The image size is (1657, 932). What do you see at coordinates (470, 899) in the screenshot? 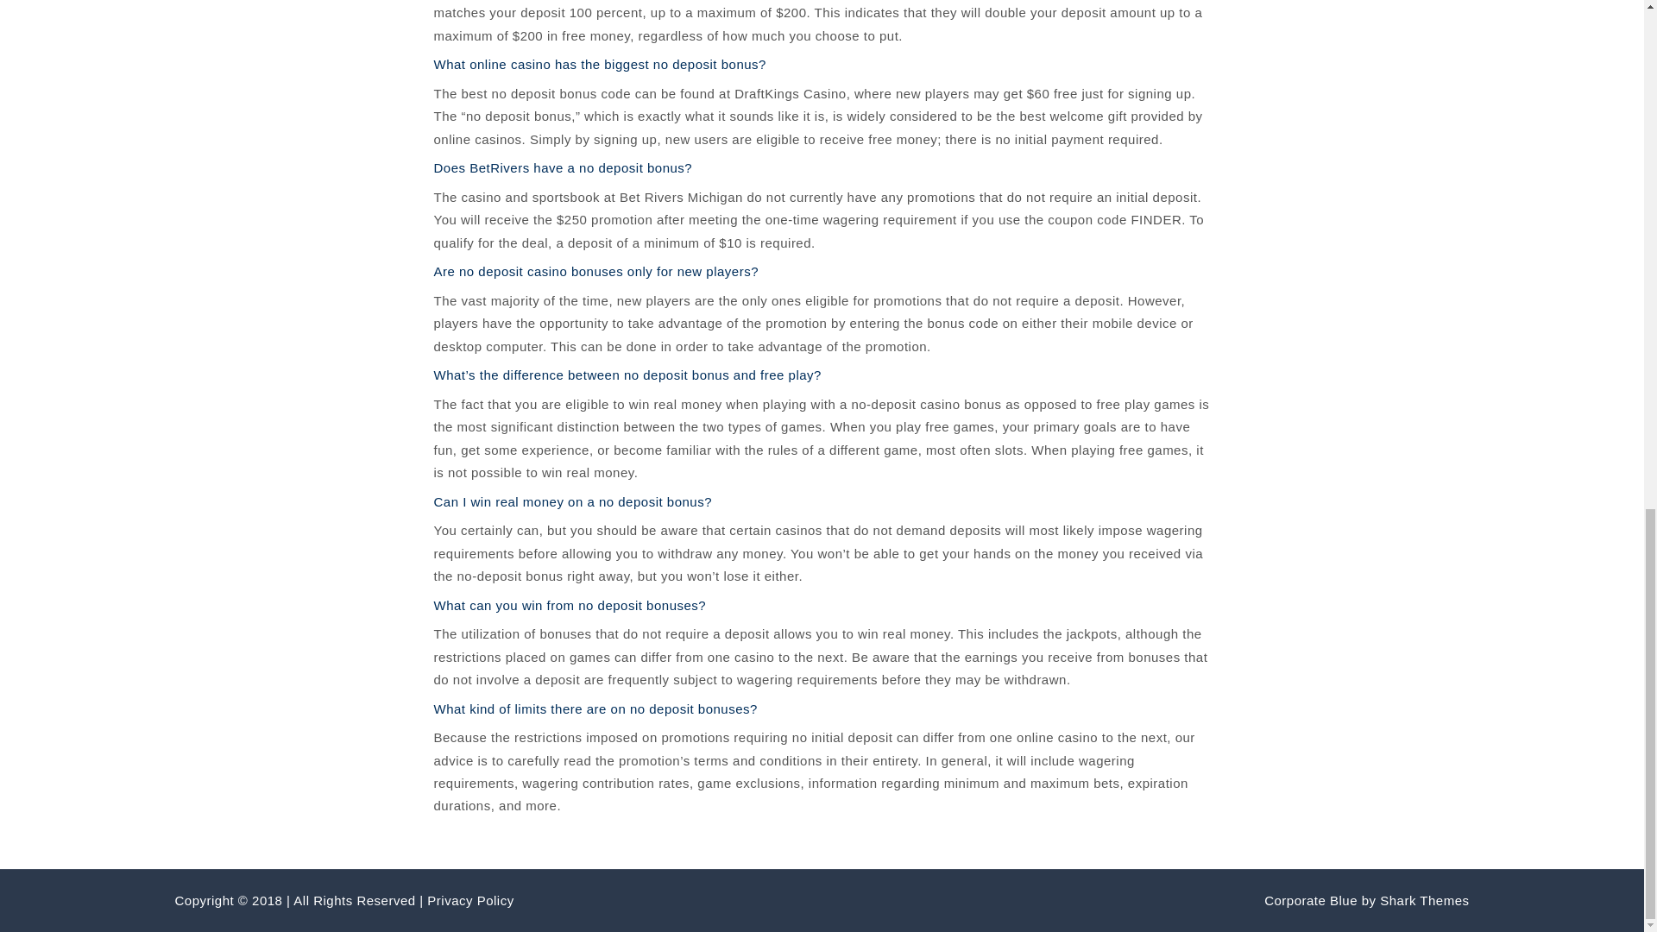
I see `Privacy Policy` at bounding box center [470, 899].